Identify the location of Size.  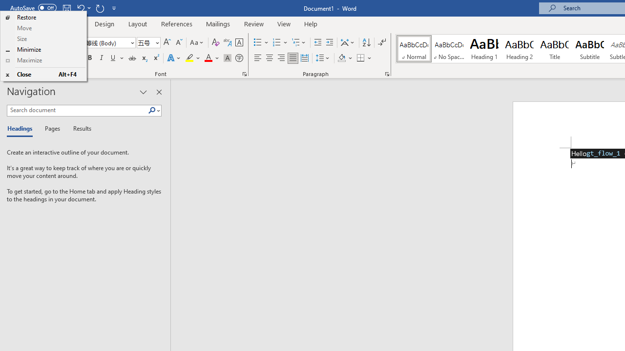
(43, 39).